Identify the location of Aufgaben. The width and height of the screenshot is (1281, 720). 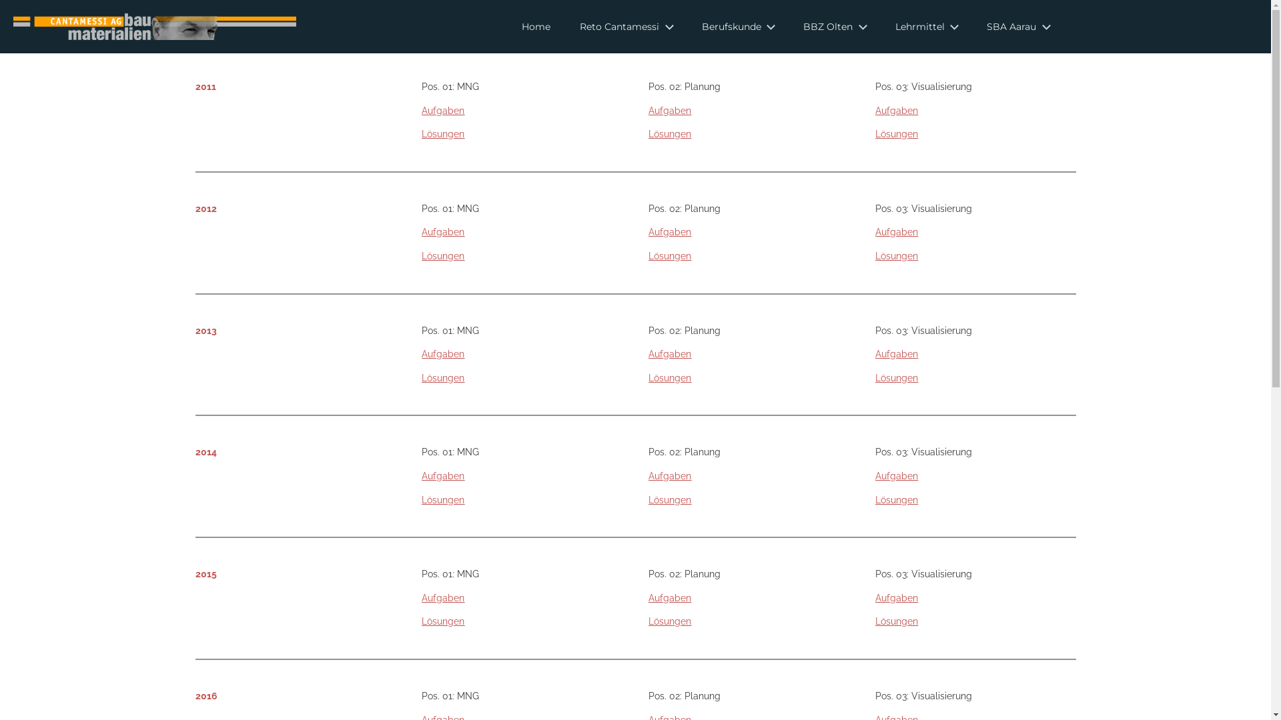
(443, 111).